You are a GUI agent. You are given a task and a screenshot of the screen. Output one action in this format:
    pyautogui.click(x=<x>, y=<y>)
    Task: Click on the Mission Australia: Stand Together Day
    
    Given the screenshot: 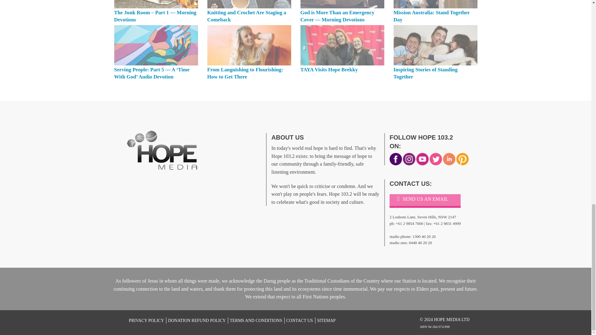 What is the action you would take?
    pyautogui.click(x=435, y=4)
    